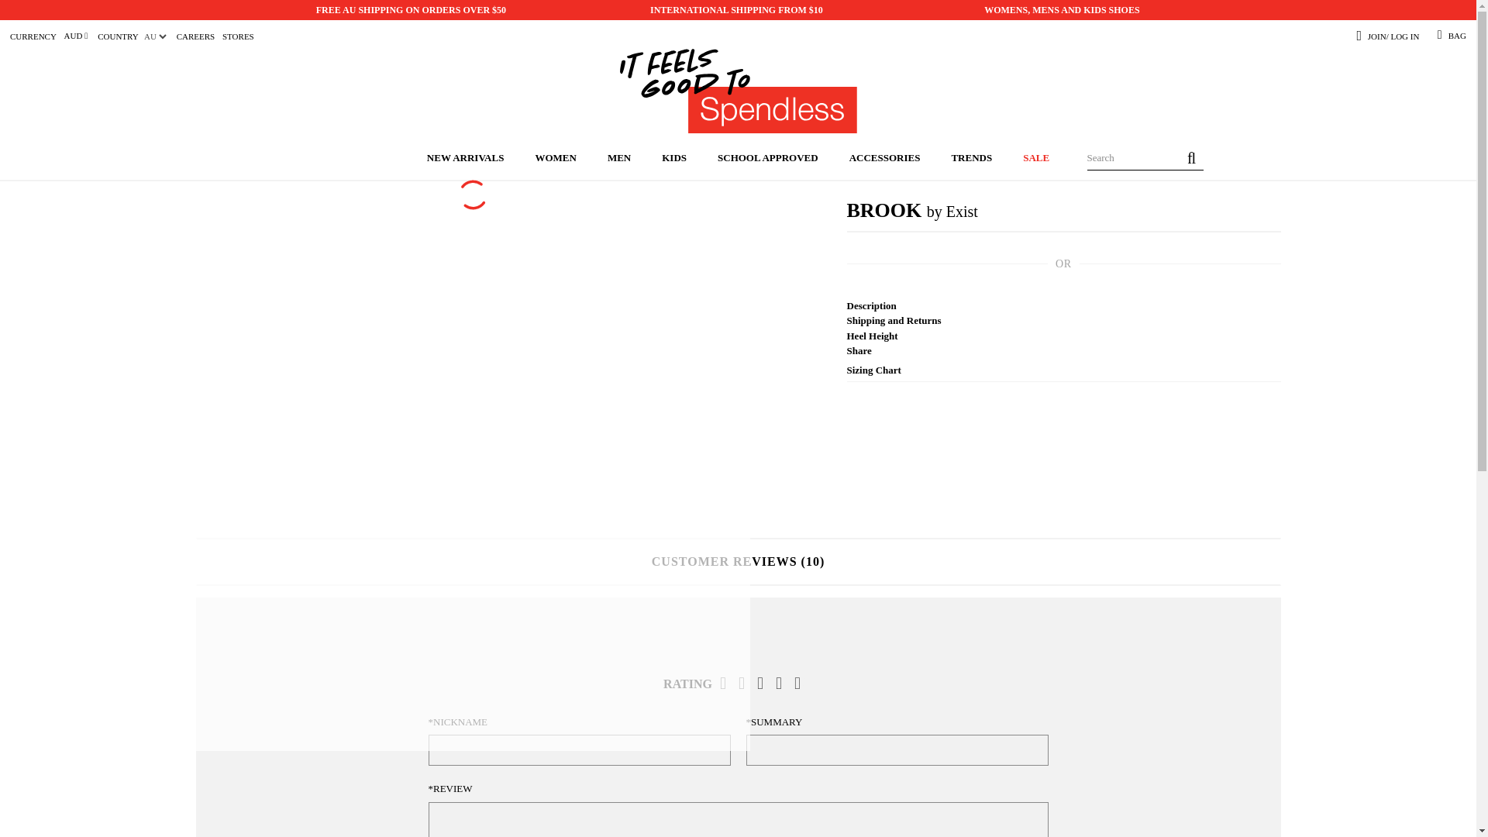 This screenshot has height=837, width=1488. Describe the element at coordinates (738, 92) in the screenshot. I see `Spendless Shoes` at that location.